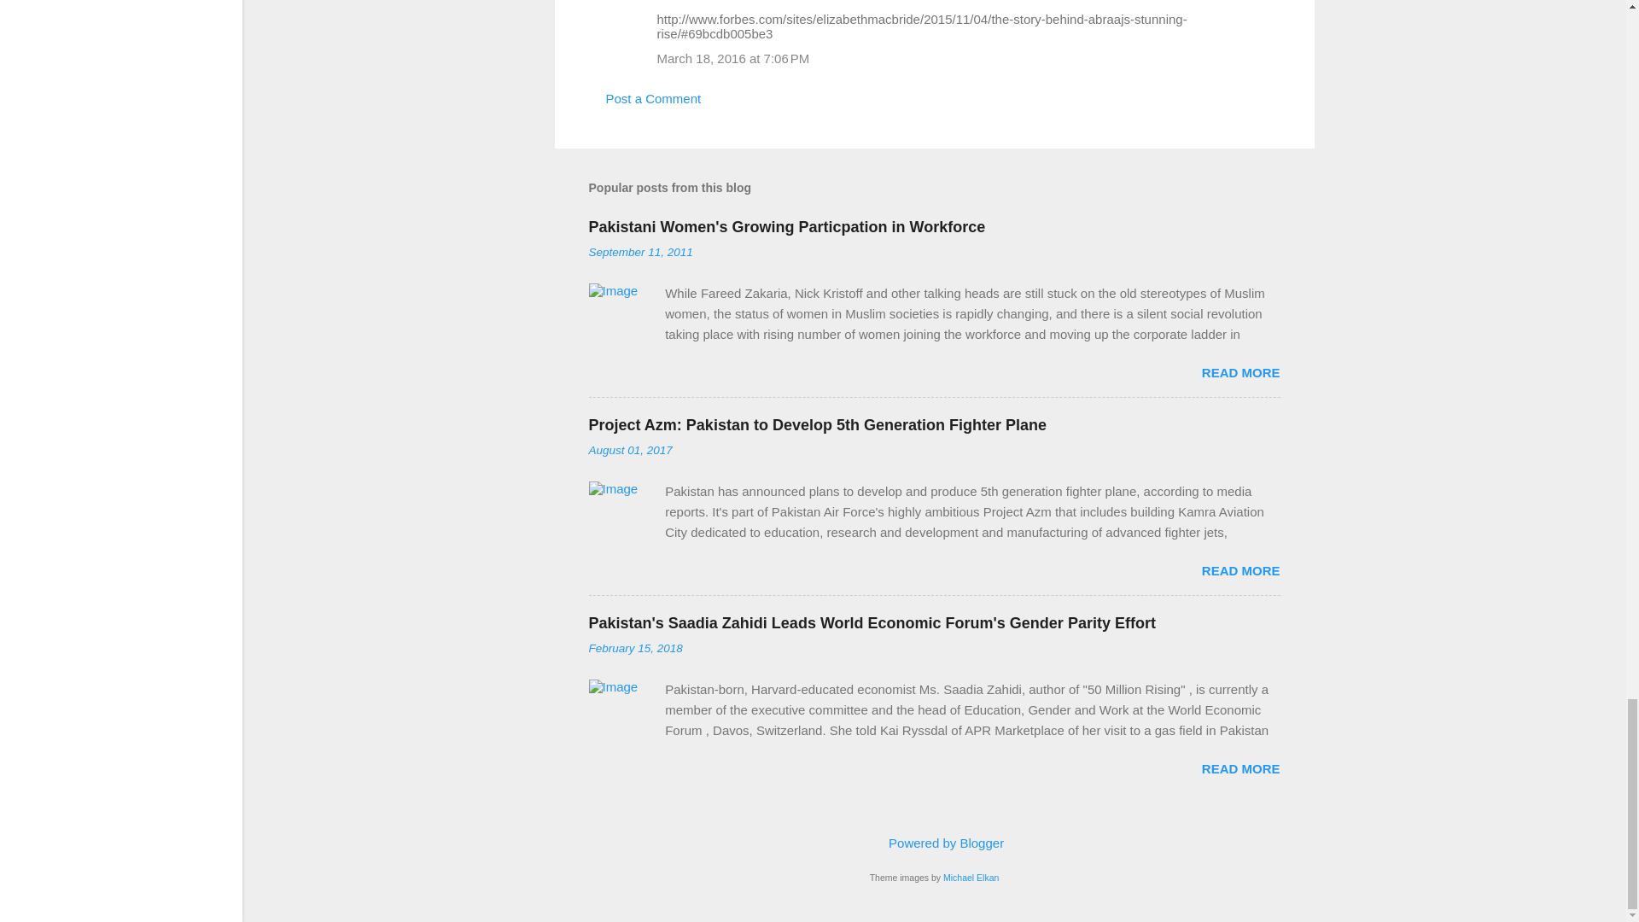 This screenshot has width=1639, height=922. Describe the element at coordinates (1240, 372) in the screenshot. I see `READ MORE` at that location.